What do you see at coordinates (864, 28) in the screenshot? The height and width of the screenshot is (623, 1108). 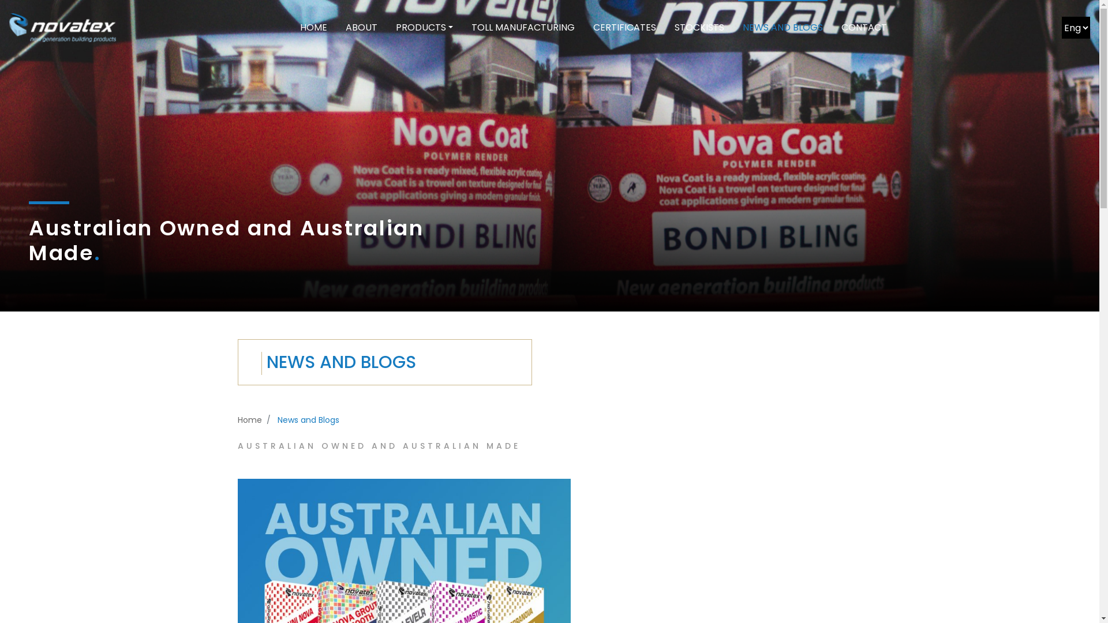 I see `CONTACT` at bounding box center [864, 28].